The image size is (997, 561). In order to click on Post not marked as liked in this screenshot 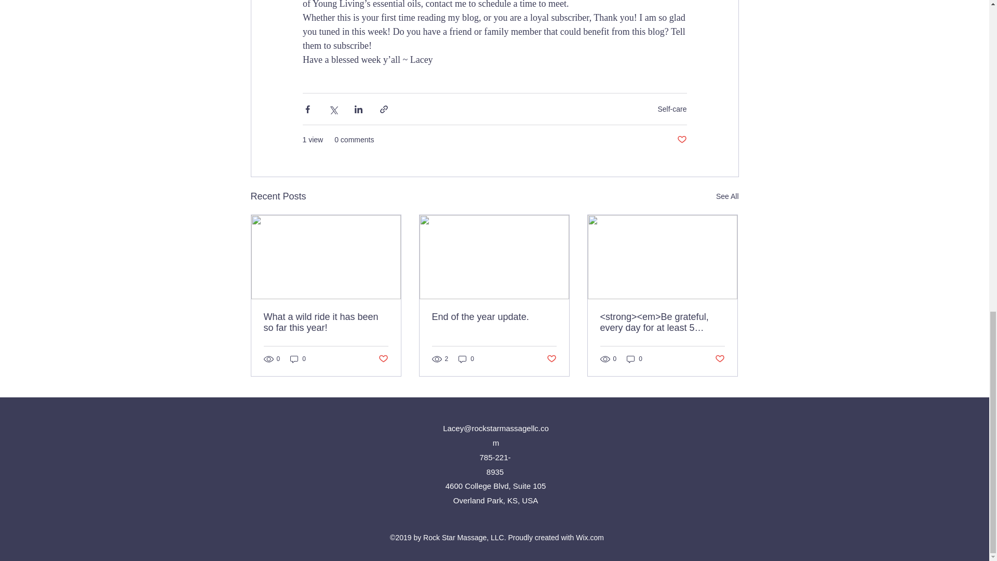, I will do `click(551, 359)`.